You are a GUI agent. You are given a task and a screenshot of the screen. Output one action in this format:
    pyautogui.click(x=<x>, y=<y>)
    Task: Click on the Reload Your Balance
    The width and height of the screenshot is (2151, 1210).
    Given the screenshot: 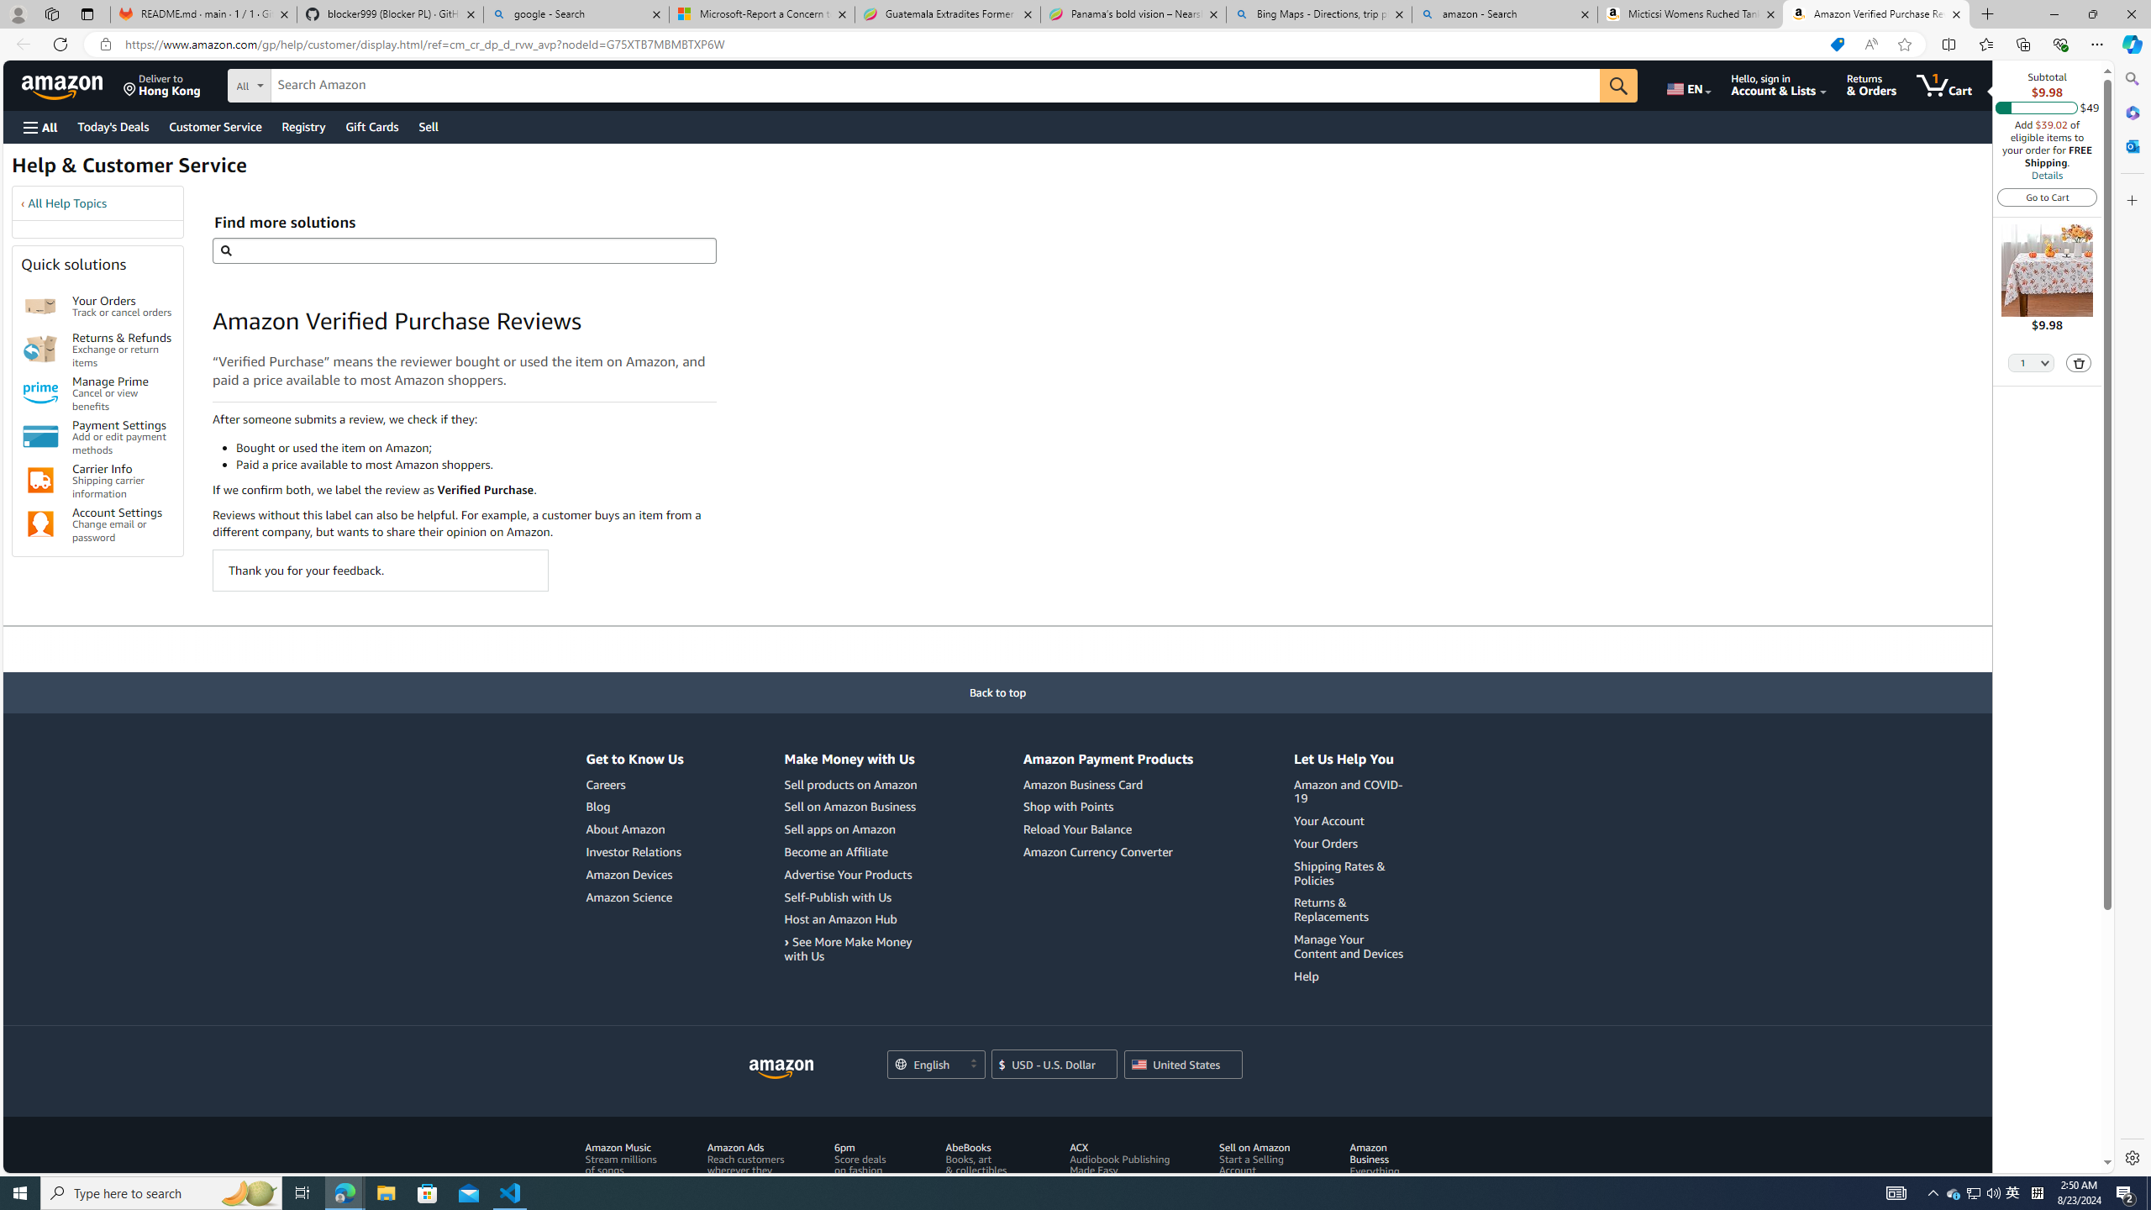 What is the action you would take?
    pyautogui.click(x=1077, y=829)
    